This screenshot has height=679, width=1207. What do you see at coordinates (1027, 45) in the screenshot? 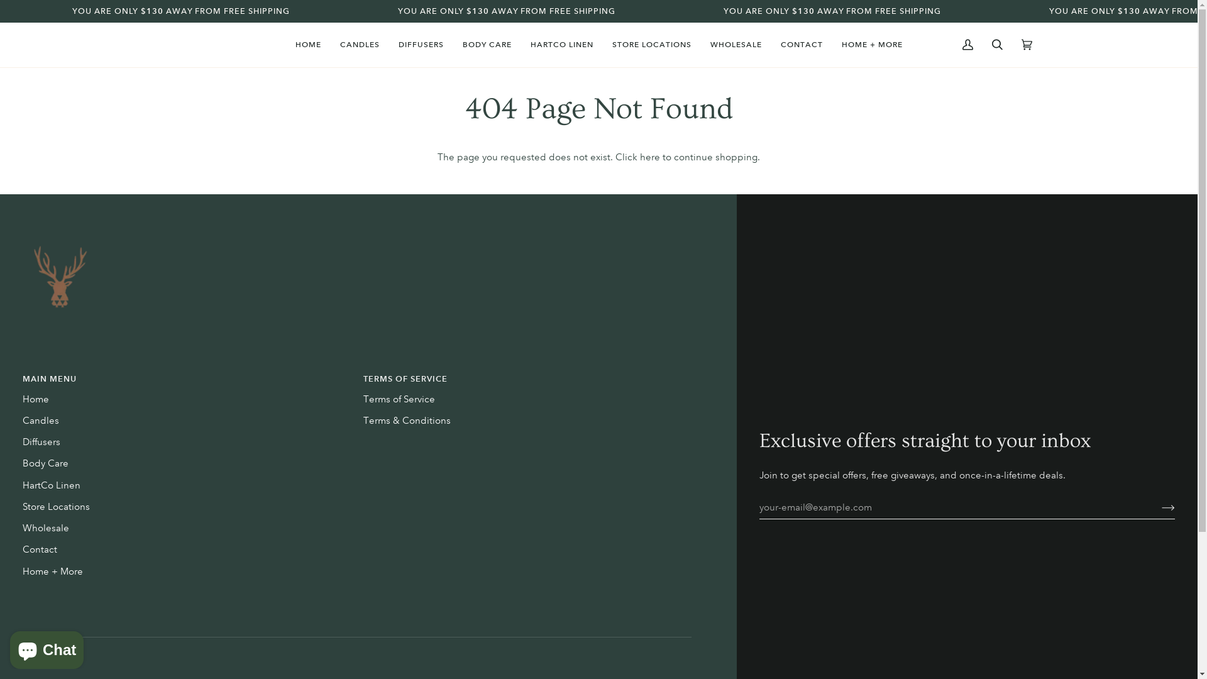
I see `CART
(0)` at bounding box center [1027, 45].